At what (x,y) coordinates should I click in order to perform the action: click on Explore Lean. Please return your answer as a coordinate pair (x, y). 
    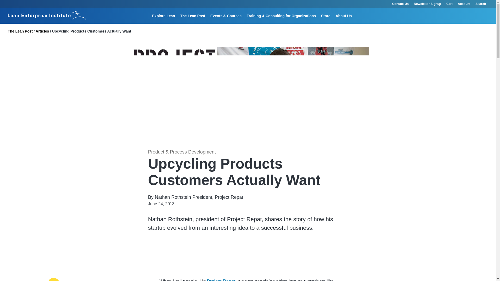
    Looking at the image, I should click on (164, 16).